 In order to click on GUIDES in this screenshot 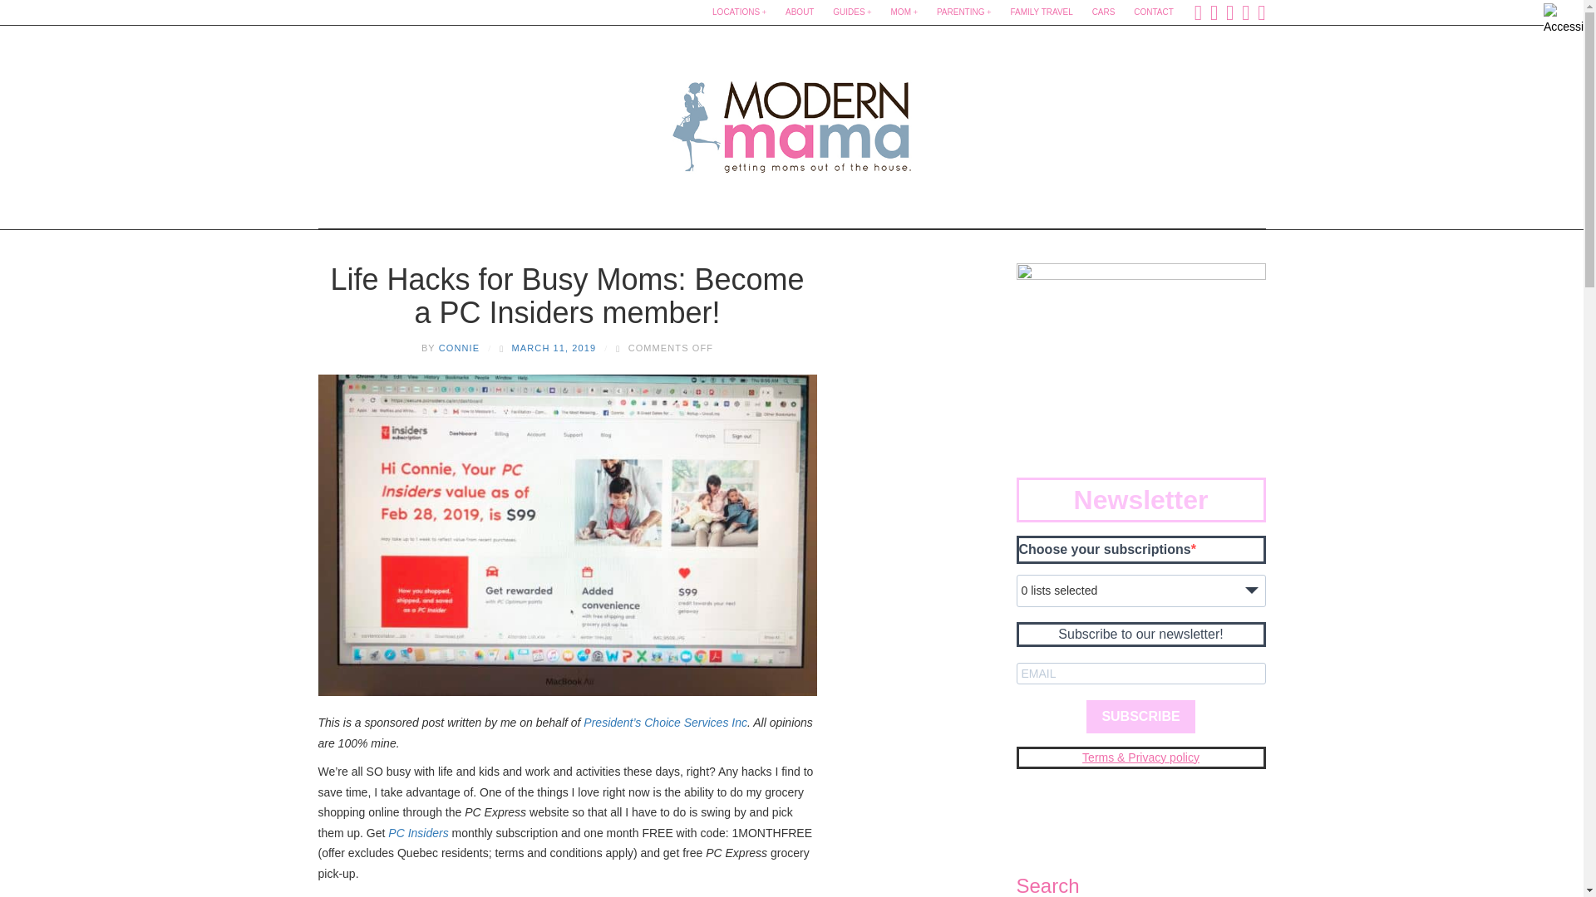, I will do `click(851, 12)`.